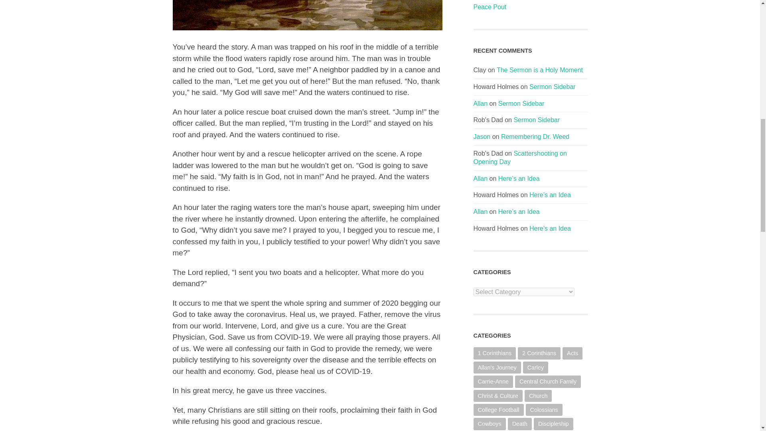 The image size is (766, 431). I want to click on Remembering Dr. Weed, so click(535, 136).